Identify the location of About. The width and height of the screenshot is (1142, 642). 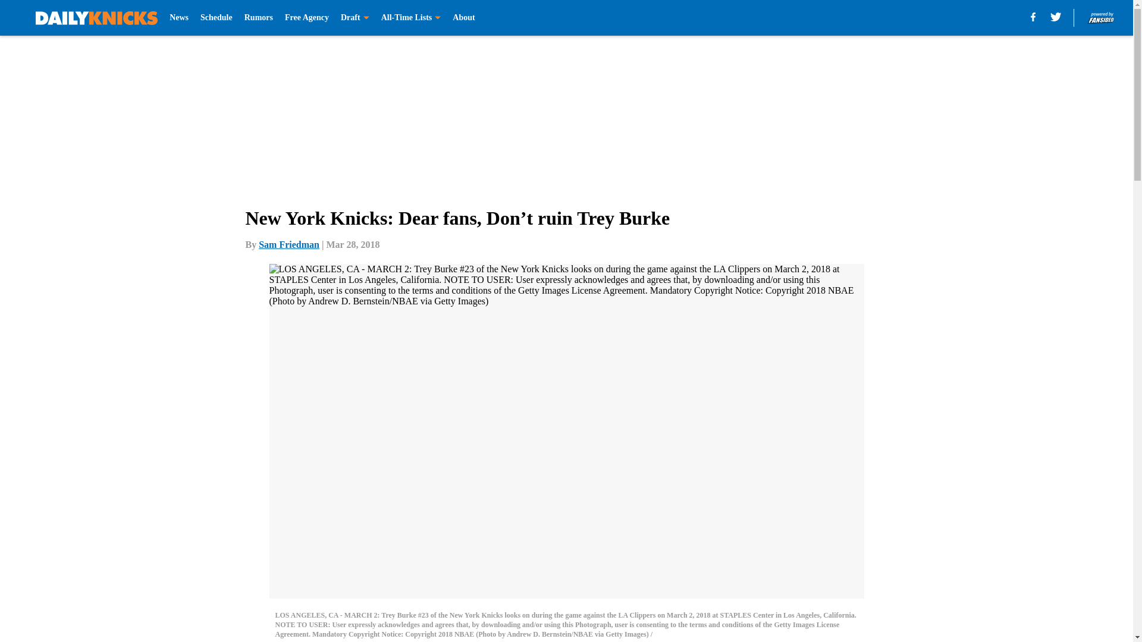
(463, 18).